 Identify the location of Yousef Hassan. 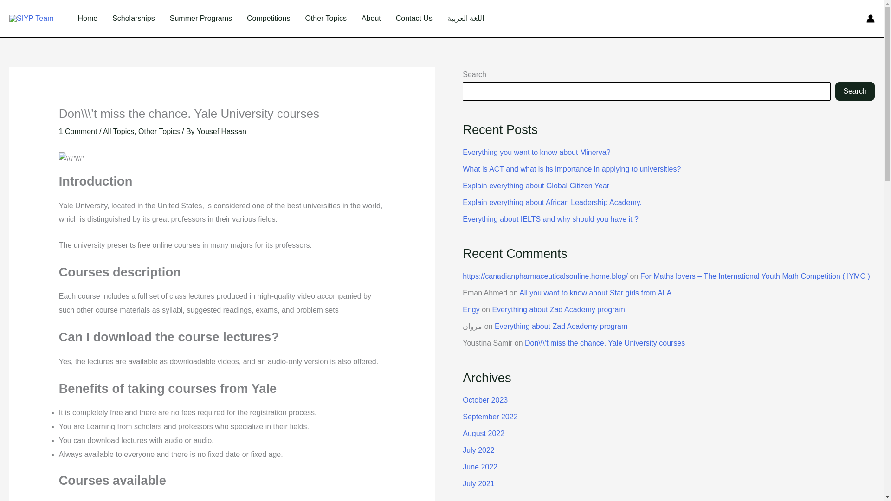
(222, 131).